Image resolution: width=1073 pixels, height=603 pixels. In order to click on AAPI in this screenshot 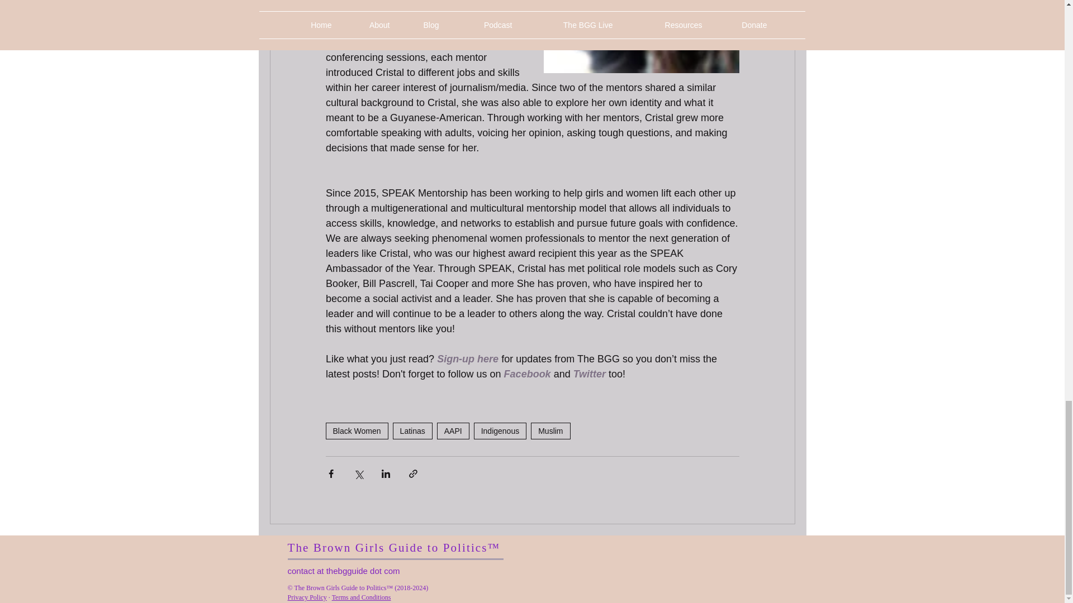, I will do `click(453, 431)`.